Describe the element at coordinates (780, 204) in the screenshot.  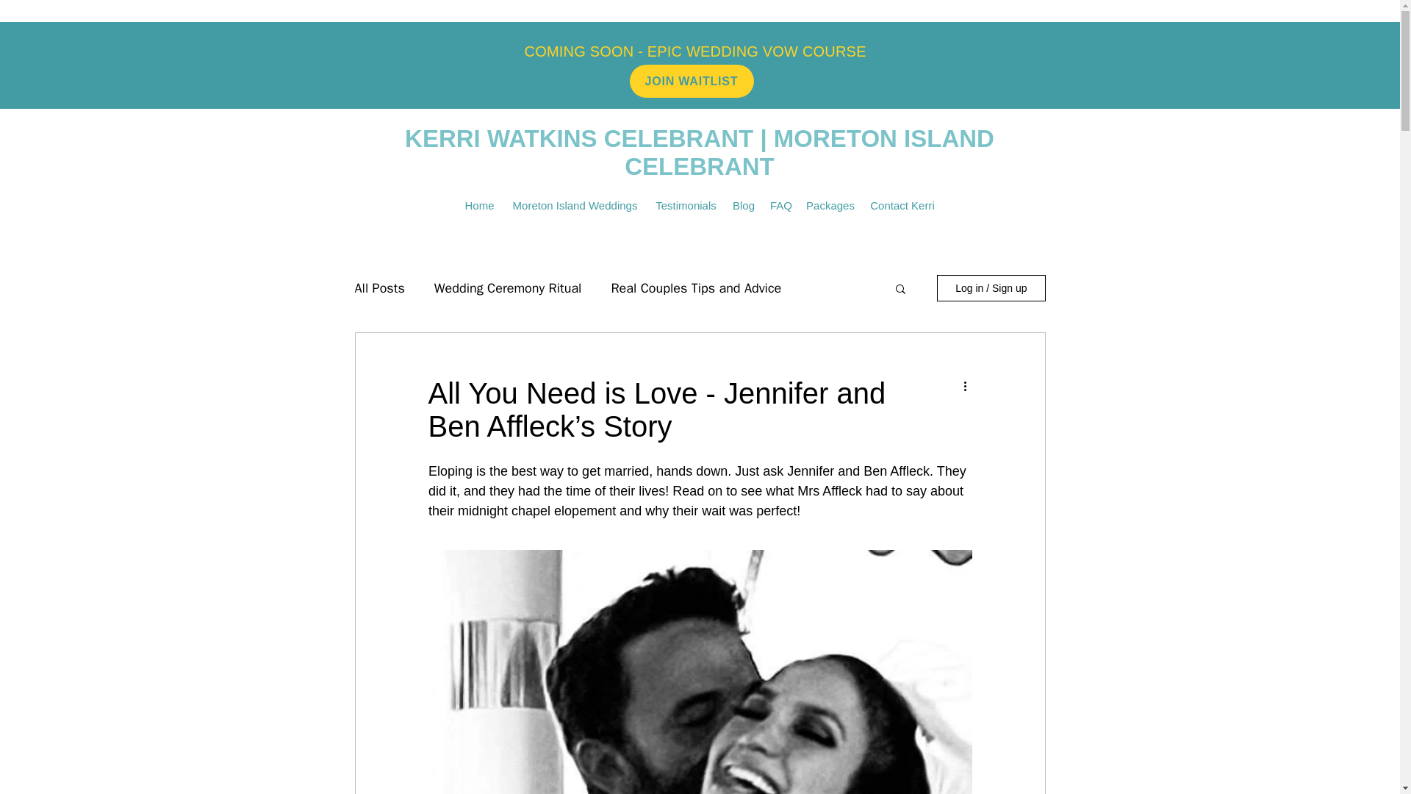
I see `FAQ` at that location.